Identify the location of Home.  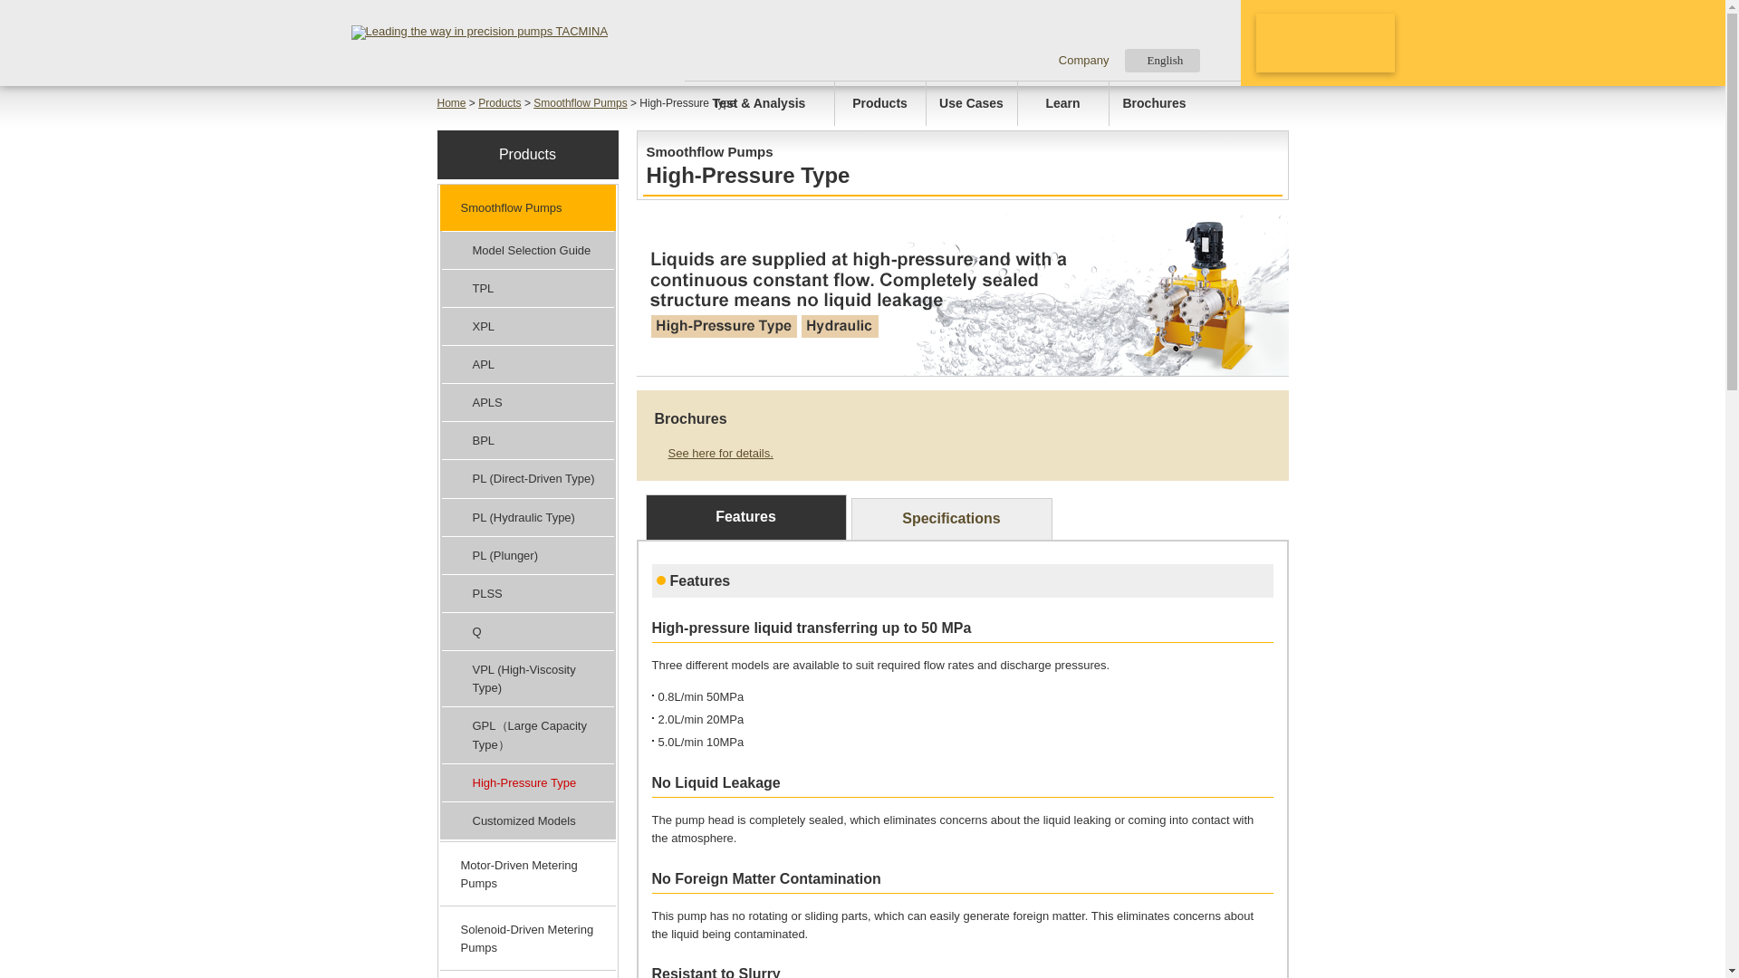
(451, 102).